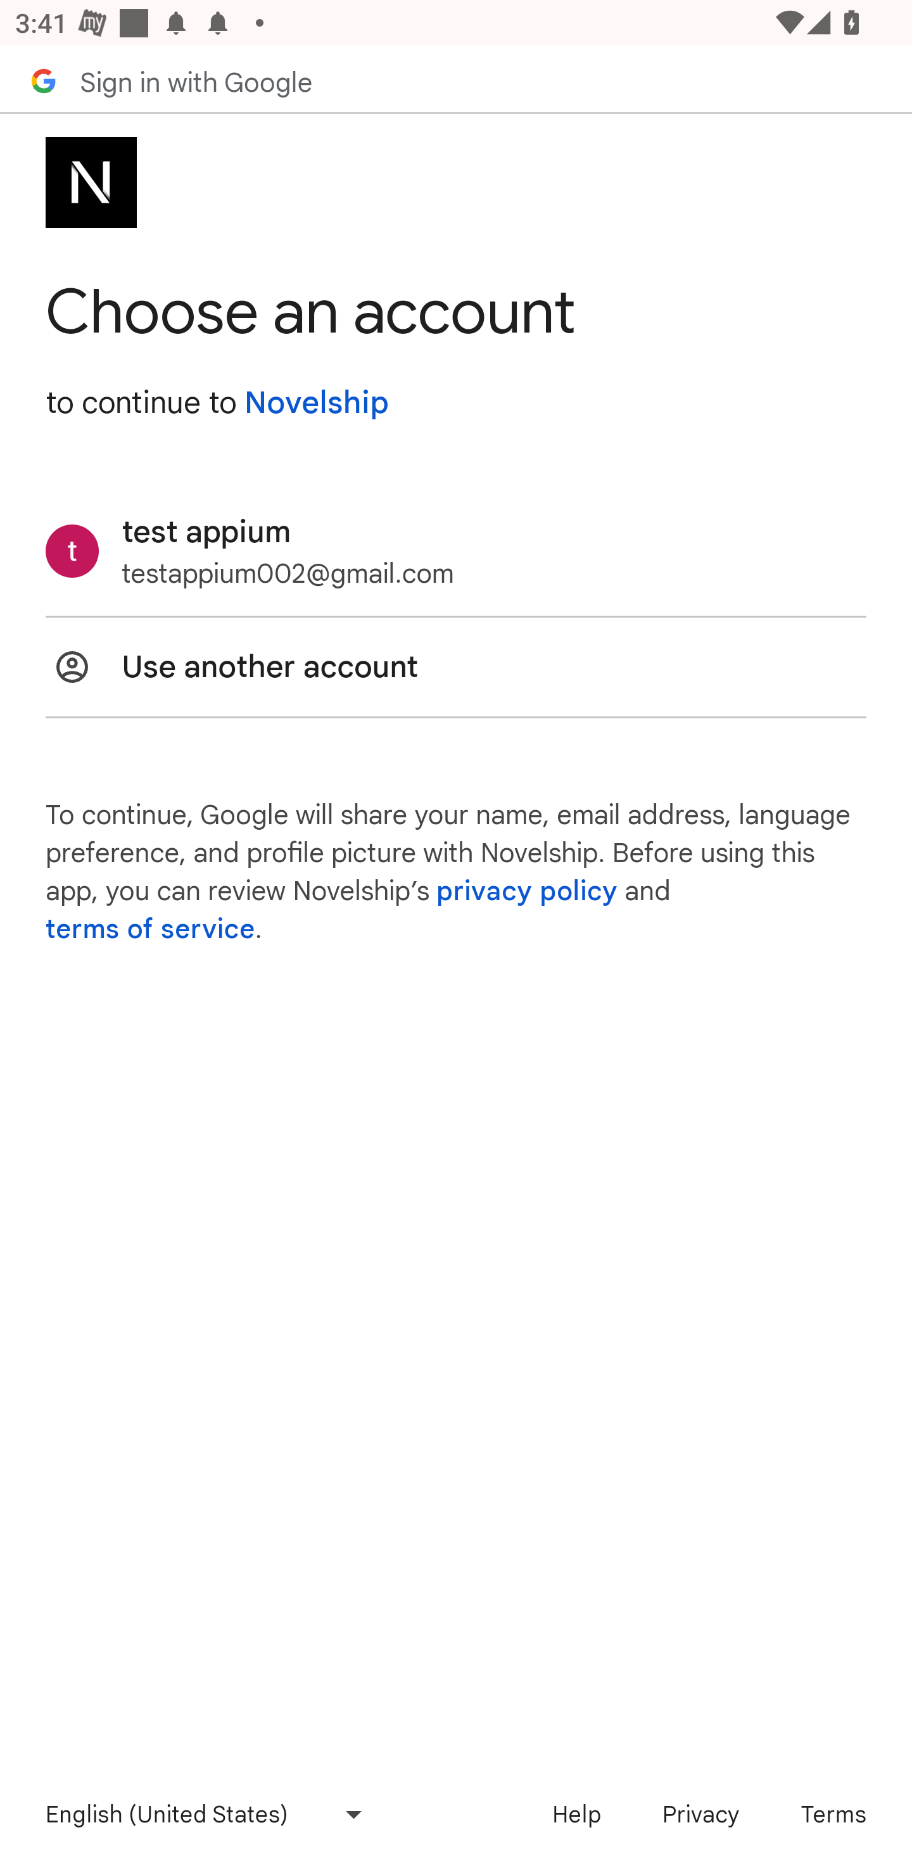 The width and height of the screenshot is (912, 1875). What do you see at coordinates (576, 1814) in the screenshot?
I see `Help` at bounding box center [576, 1814].